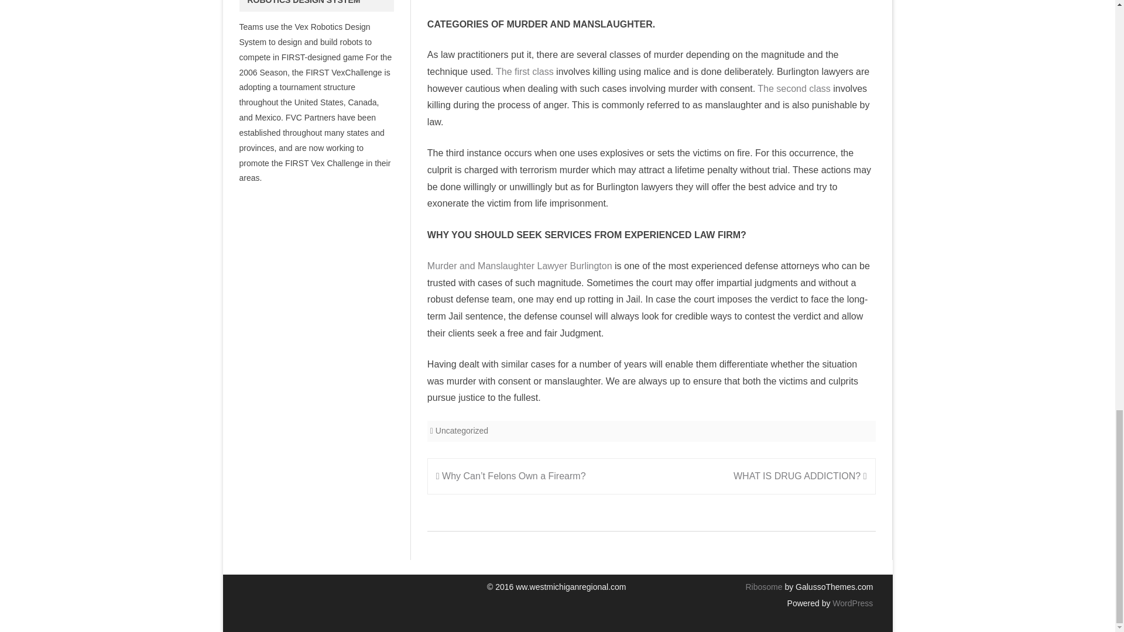 This screenshot has width=1124, height=632. What do you see at coordinates (520, 266) in the screenshot?
I see `Murder and Manslaughter Lawyer Burlington` at bounding box center [520, 266].